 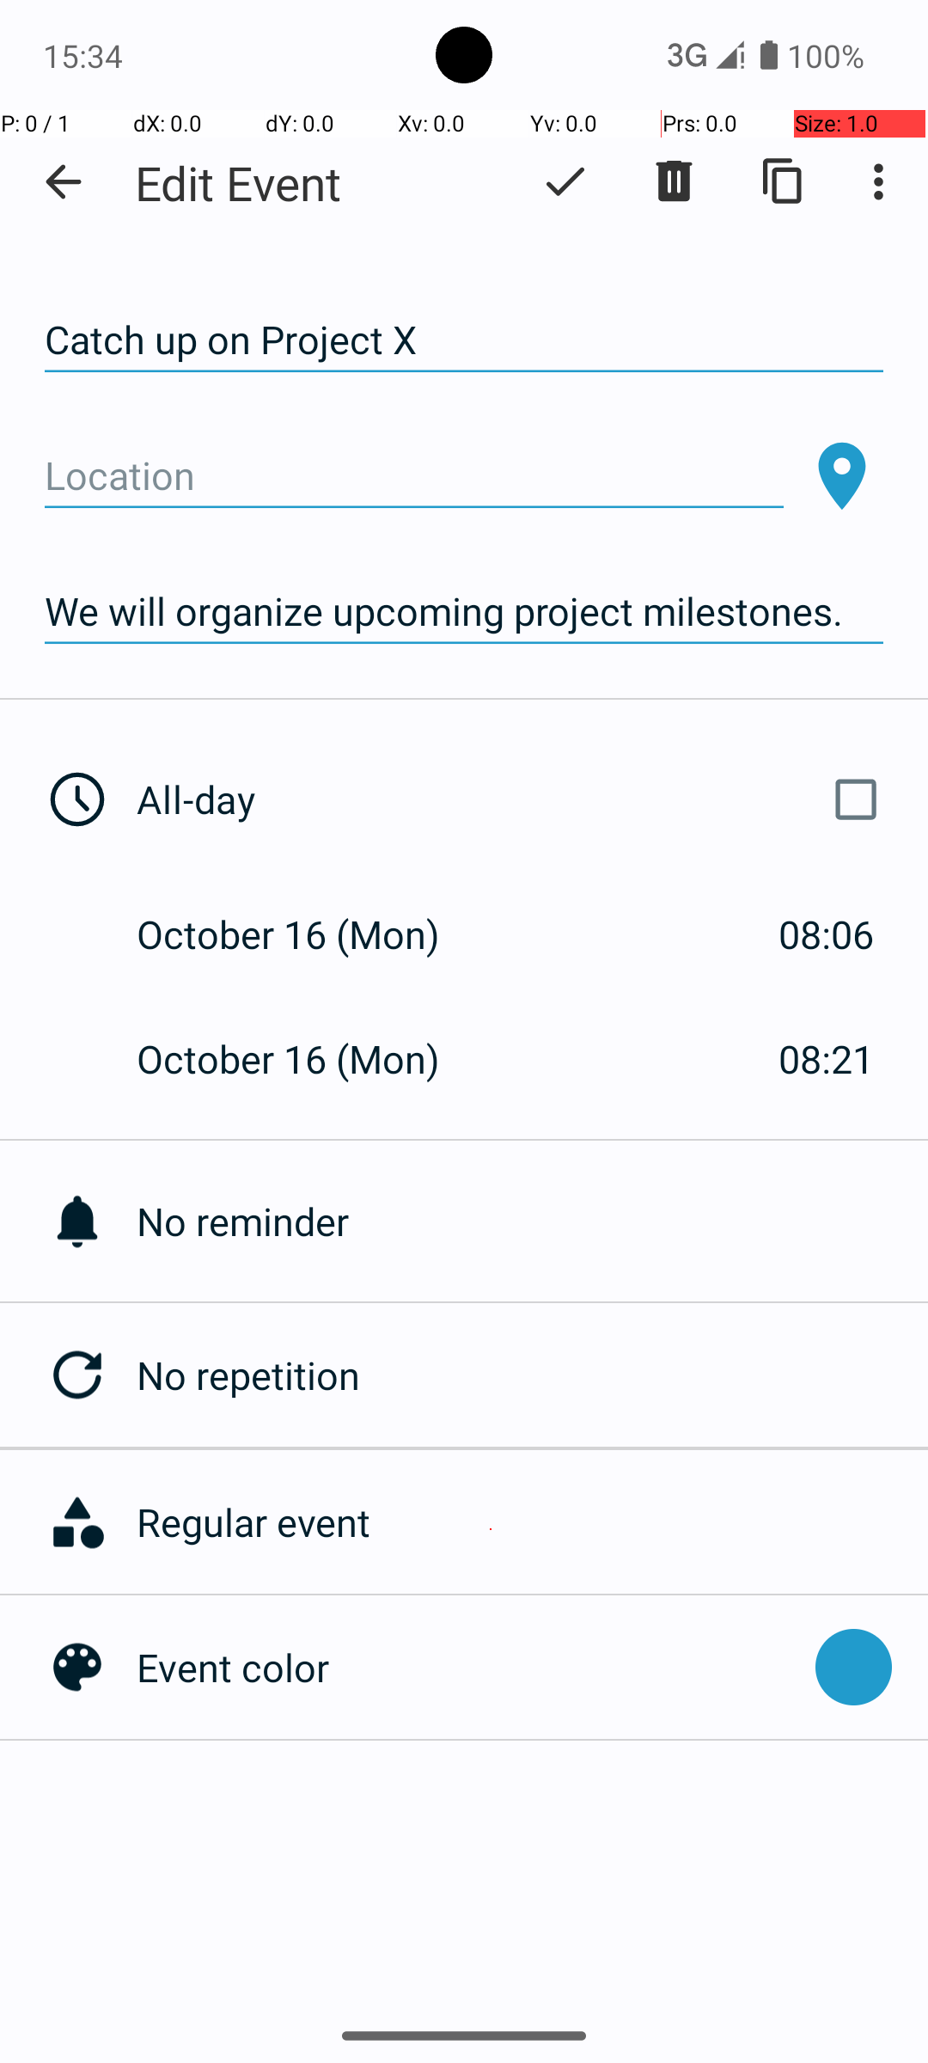 What do you see at coordinates (464, 612) in the screenshot?
I see `We will organize upcoming project milestones.` at bounding box center [464, 612].